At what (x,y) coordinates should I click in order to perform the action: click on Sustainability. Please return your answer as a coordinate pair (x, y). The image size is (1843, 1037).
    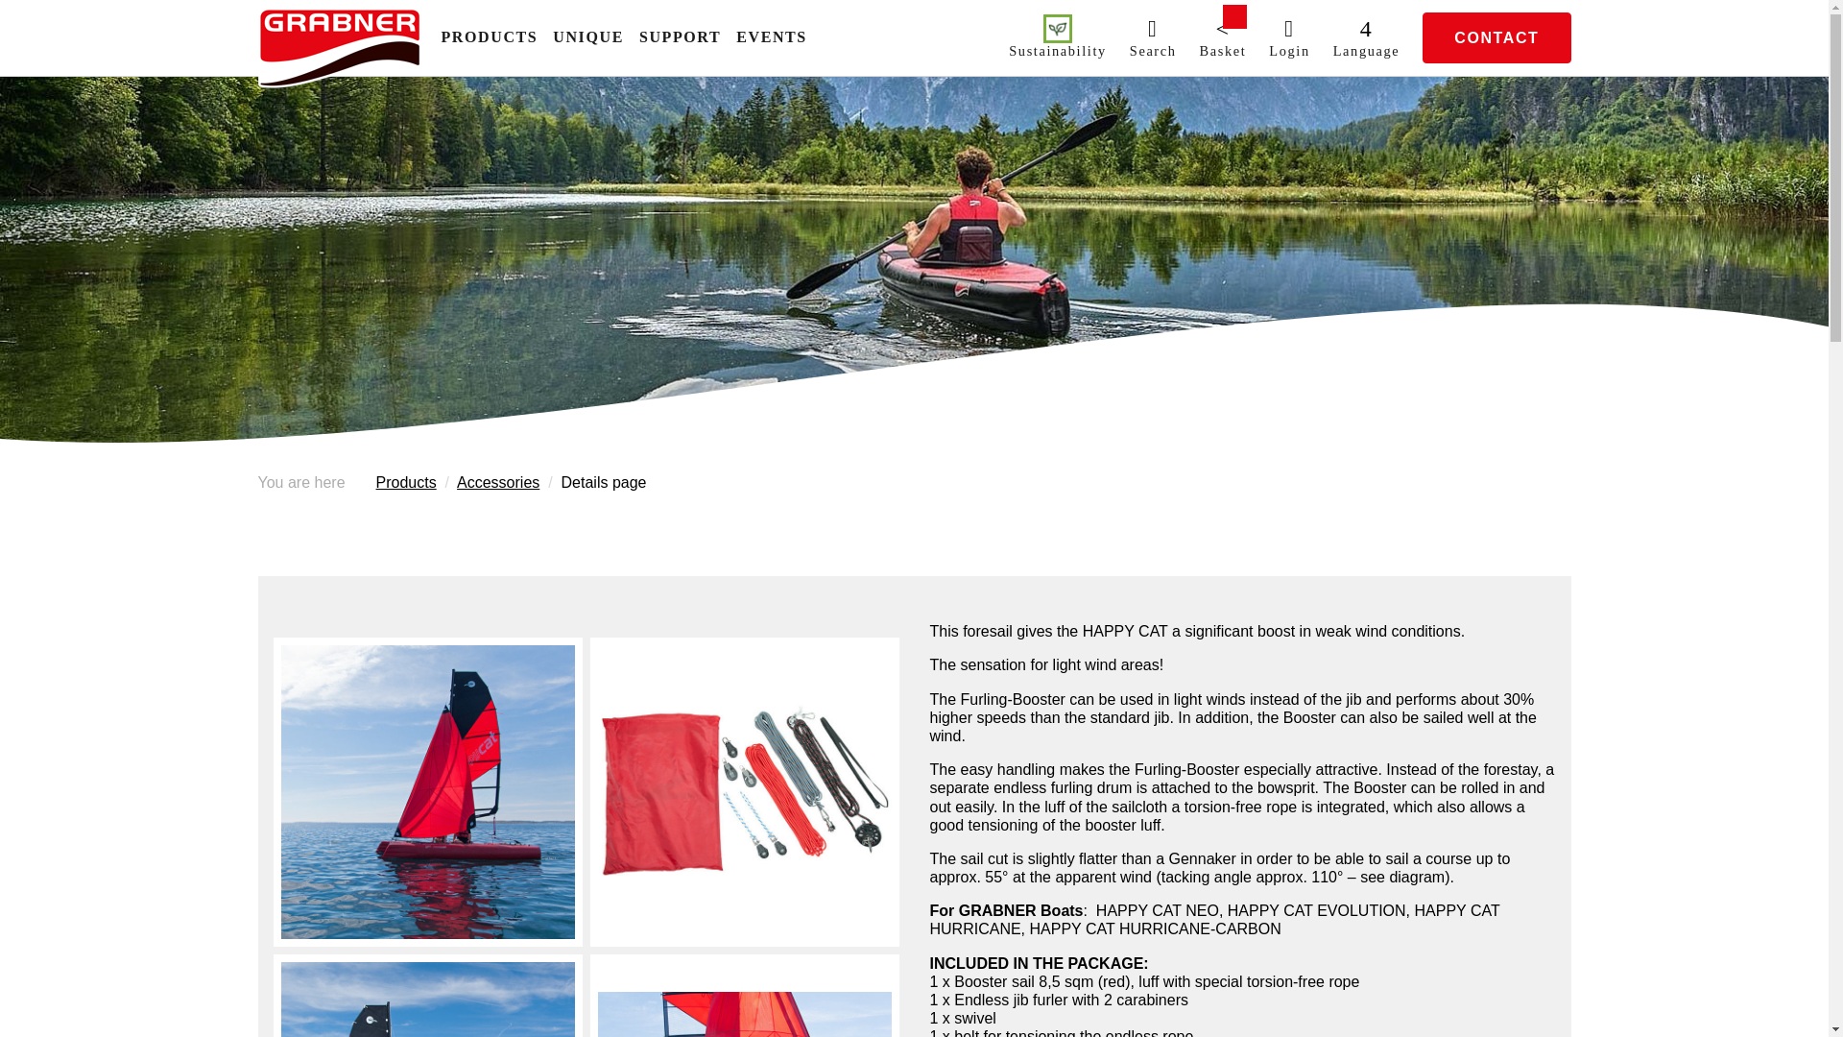
    Looking at the image, I should click on (1058, 37).